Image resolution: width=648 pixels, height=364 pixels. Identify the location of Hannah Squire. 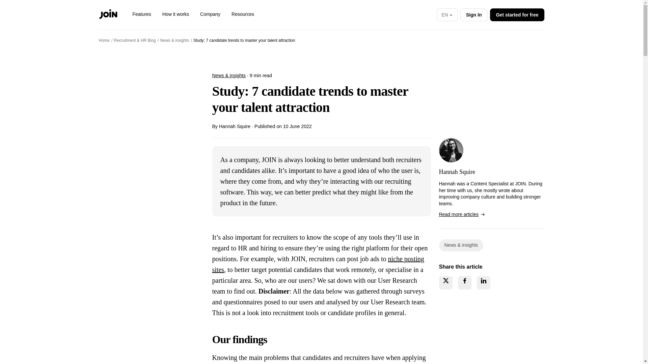
(451, 150).